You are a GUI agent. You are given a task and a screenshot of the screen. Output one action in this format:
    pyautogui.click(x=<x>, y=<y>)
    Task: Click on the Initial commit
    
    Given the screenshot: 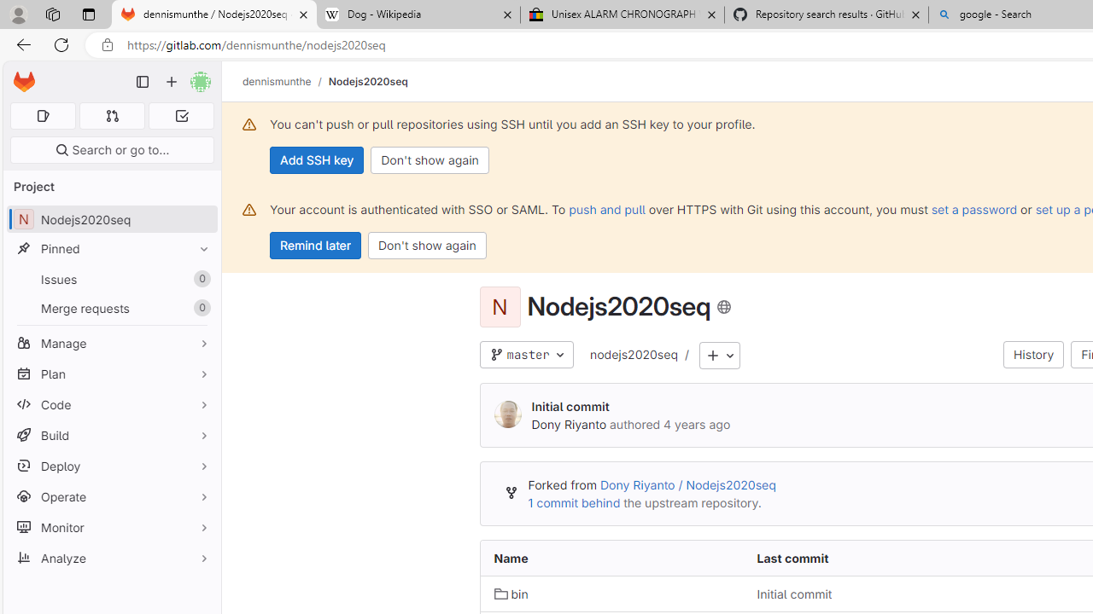 What is the action you would take?
    pyautogui.click(x=794, y=594)
    